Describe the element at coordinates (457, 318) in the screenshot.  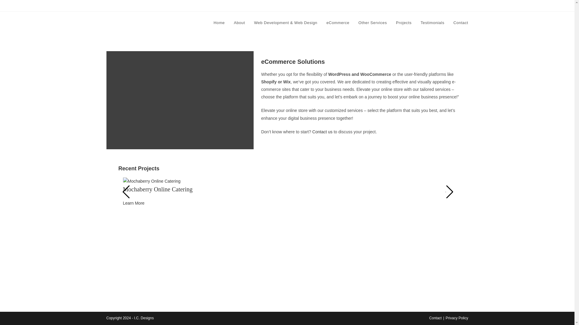
I see `Privacy Policy` at that location.